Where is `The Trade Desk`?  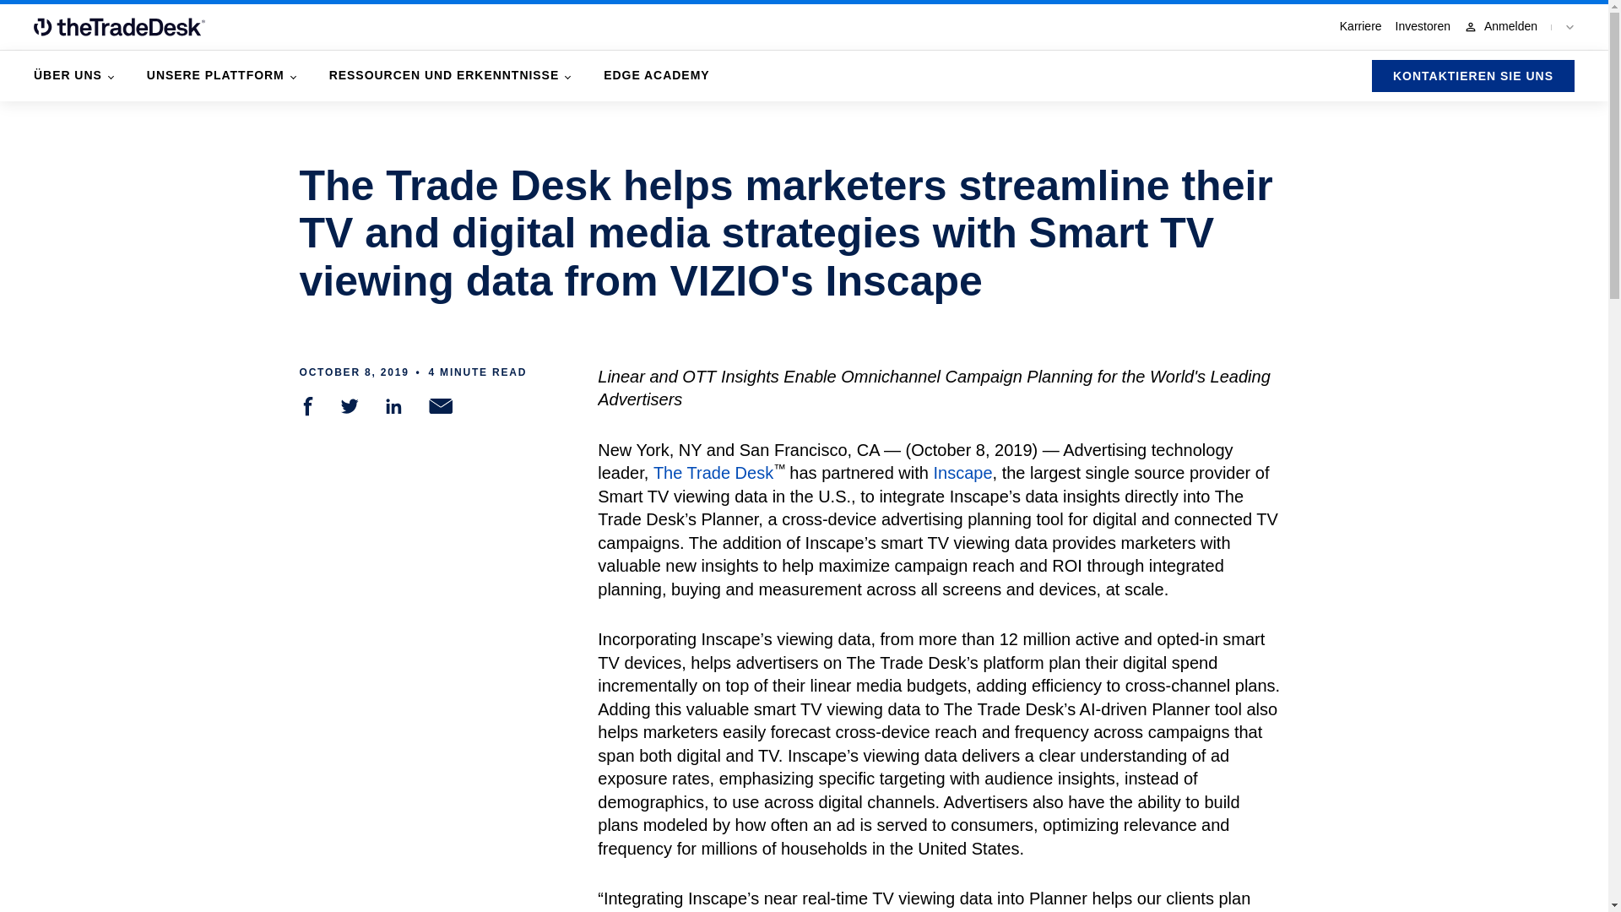
The Trade Desk is located at coordinates (713, 473).